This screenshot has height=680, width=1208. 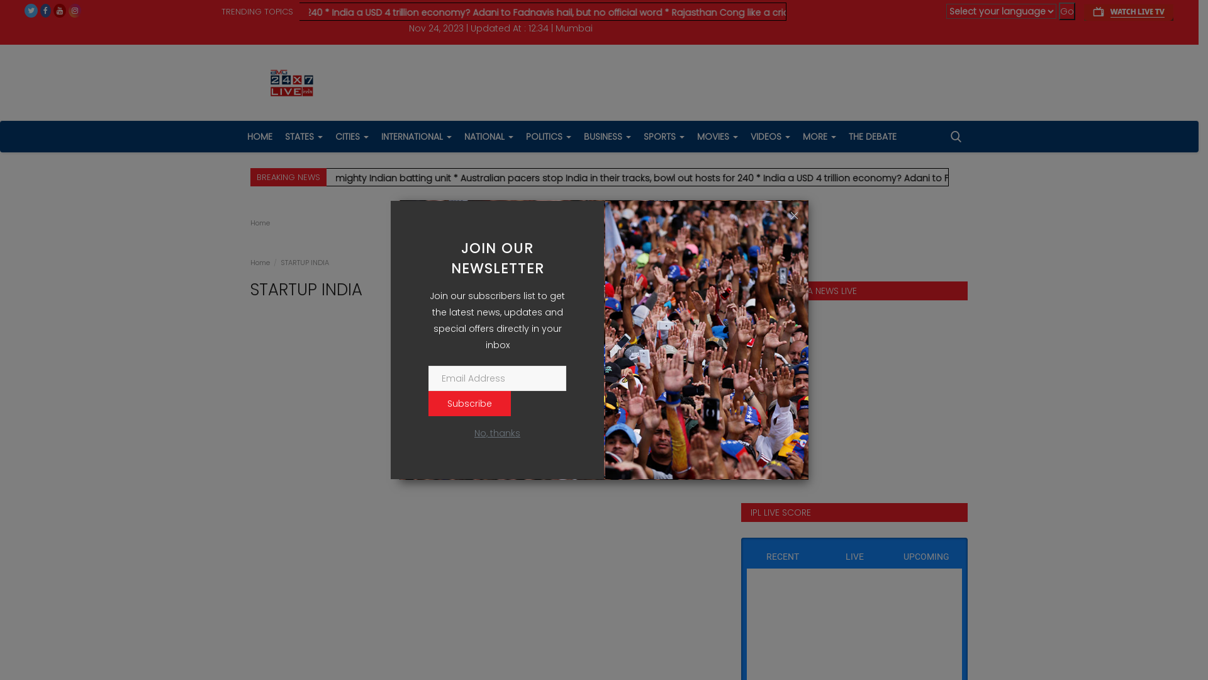 What do you see at coordinates (717, 137) in the screenshot?
I see `MOVIES` at bounding box center [717, 137].